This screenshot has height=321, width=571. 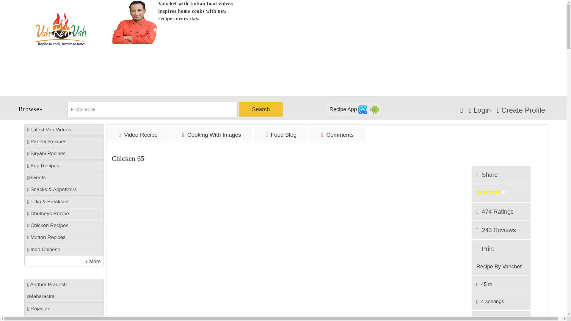 What do you see at coordinates (479, 110) in the screenshot?
I see ` Login` at bounding box center [479, 110].